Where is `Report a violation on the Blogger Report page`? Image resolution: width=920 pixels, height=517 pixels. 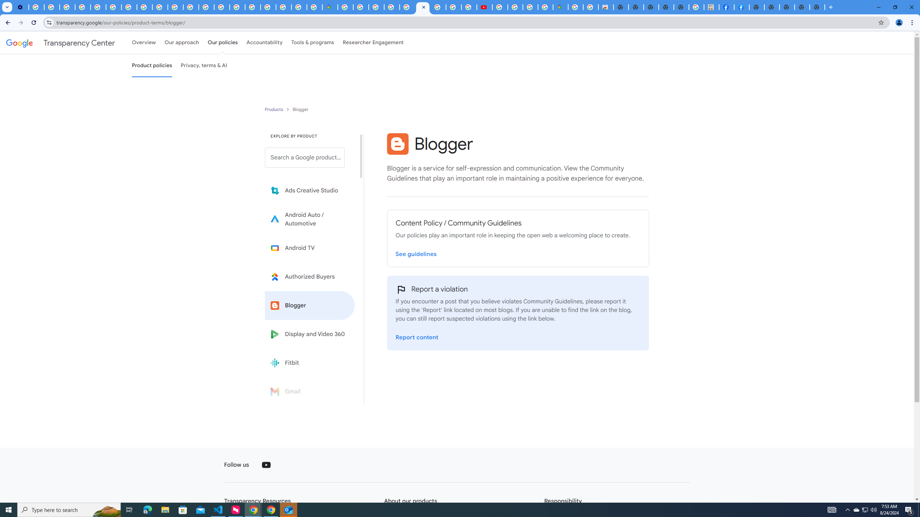 Report a violation on the Blogger Report page is located at coordinates (417, 337).